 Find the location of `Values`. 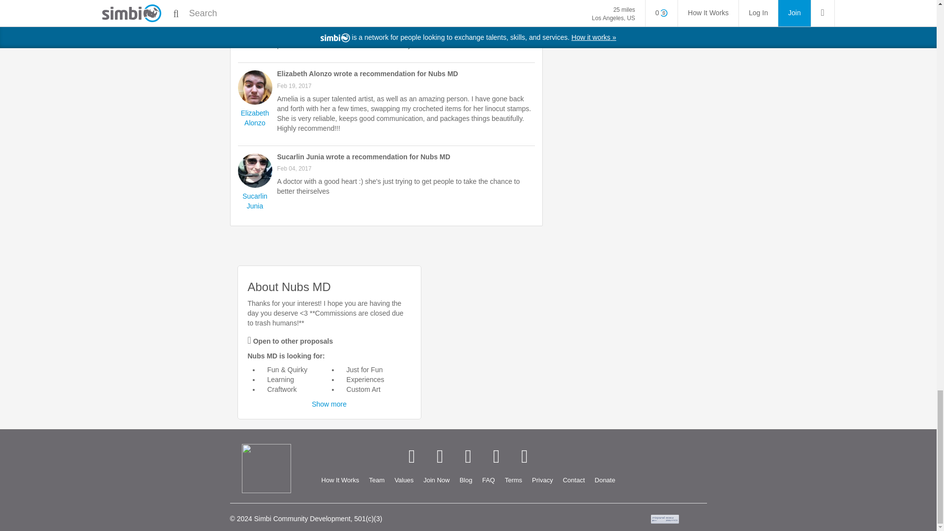

Values is located at coordinates (403, 480).